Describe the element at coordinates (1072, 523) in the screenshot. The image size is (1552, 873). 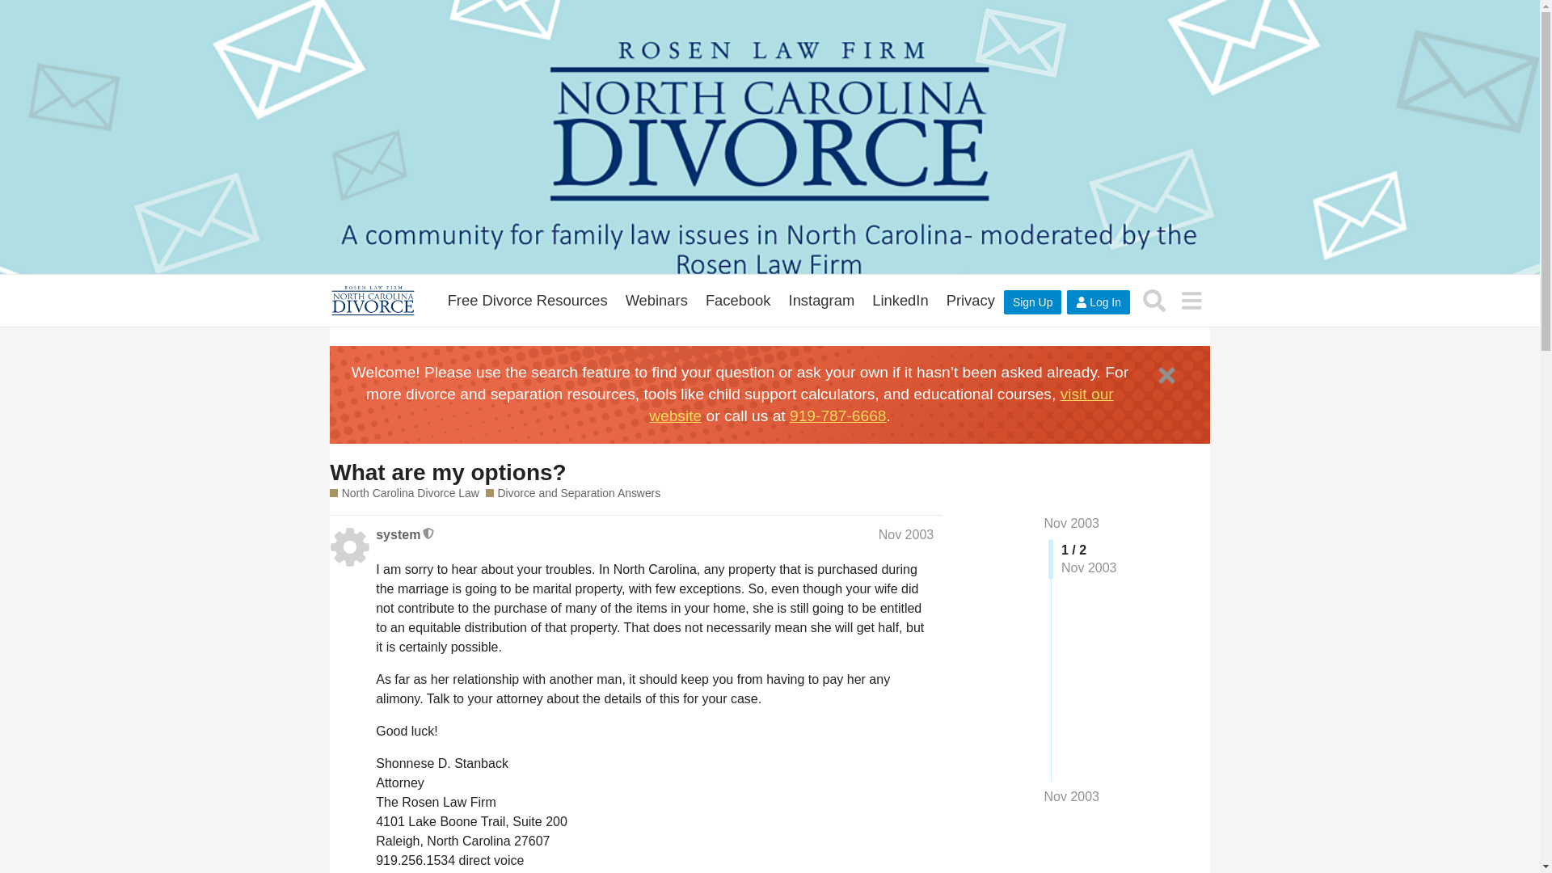
I see `Jump to the first post` at that location.